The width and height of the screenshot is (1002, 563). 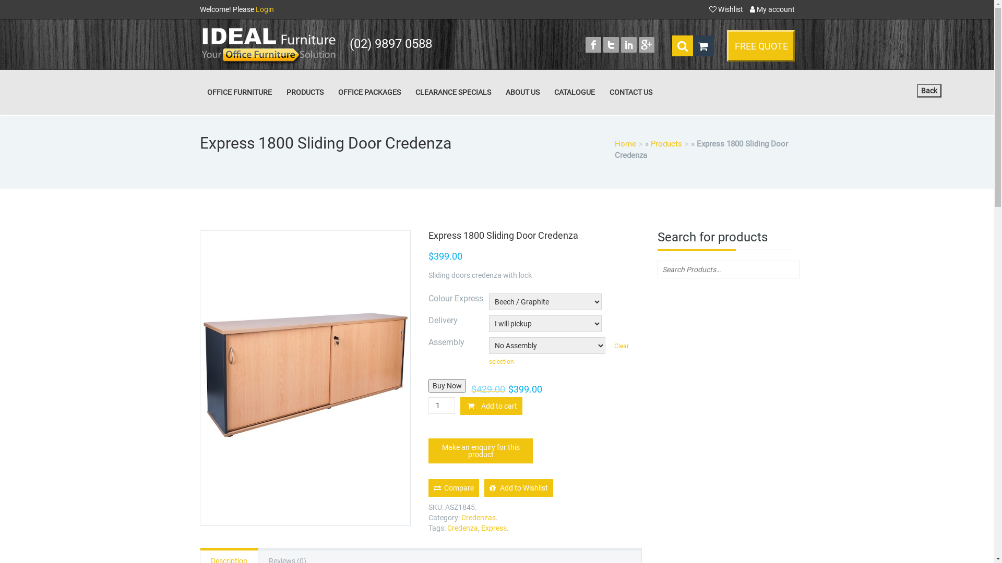 What do you see at coordinates (369, 92) in the screenshot?
I see `OFFICE PACKAGES` at bounding box center [369, 92].